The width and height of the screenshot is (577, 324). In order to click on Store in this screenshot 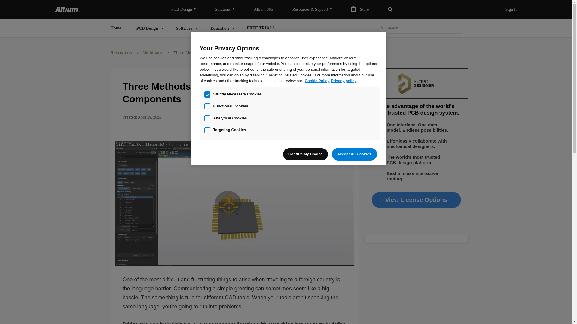, I will do `click(360, 10)`.